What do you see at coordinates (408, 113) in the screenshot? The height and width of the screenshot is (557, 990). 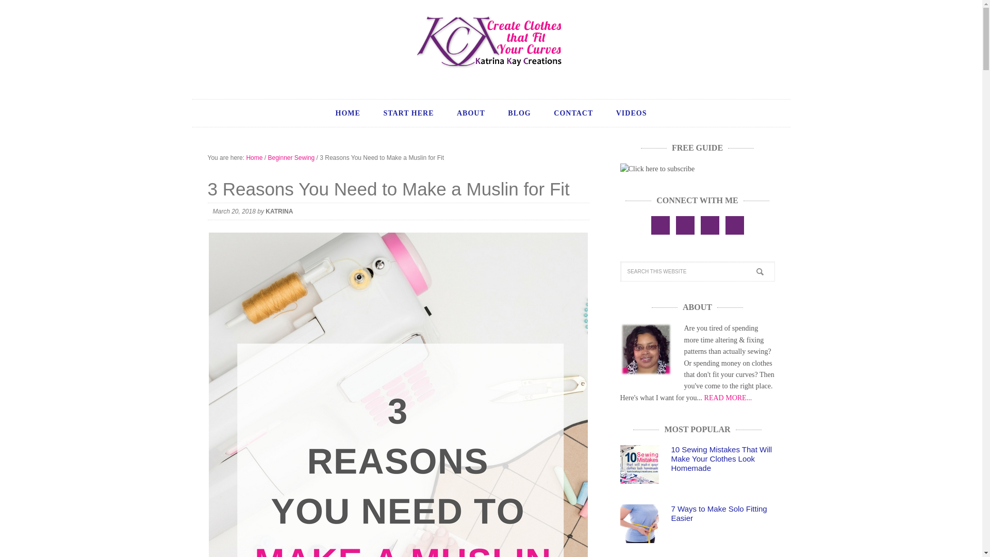 I see `START HERE` at bounding box center [408, 113].